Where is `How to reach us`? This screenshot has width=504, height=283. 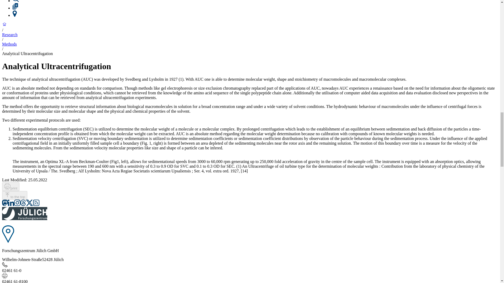 How to reach us is located at coordinates (15, 15).